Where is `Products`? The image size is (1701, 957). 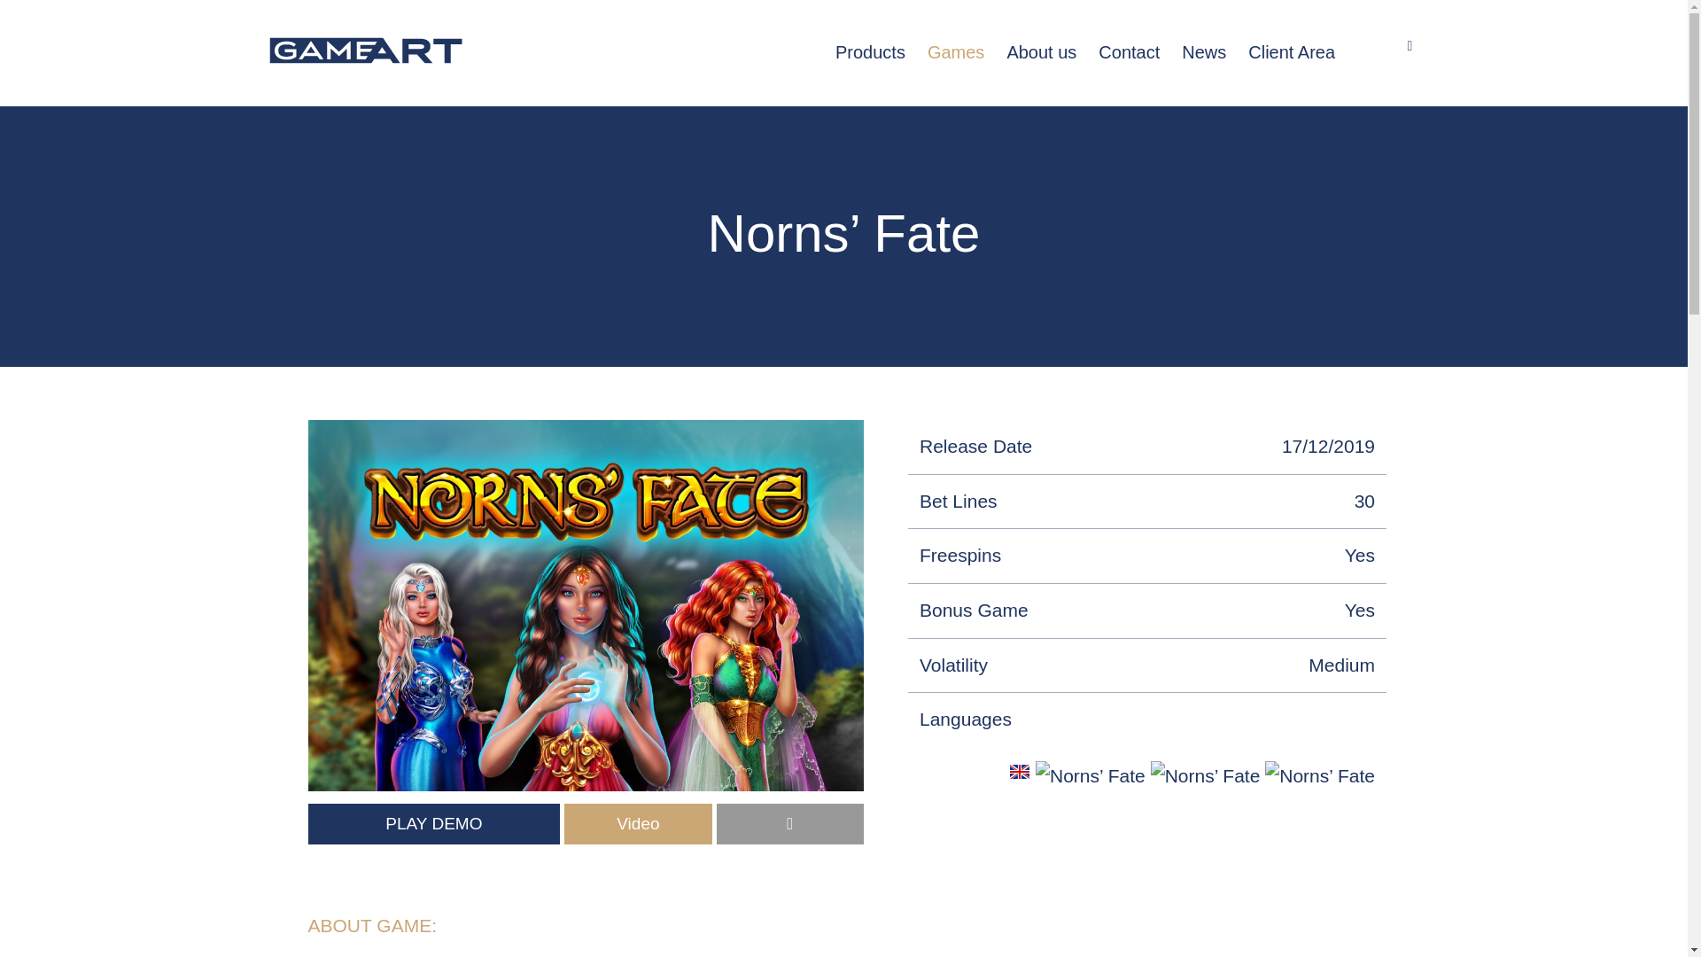
Products is located at coordinates (870, 52).